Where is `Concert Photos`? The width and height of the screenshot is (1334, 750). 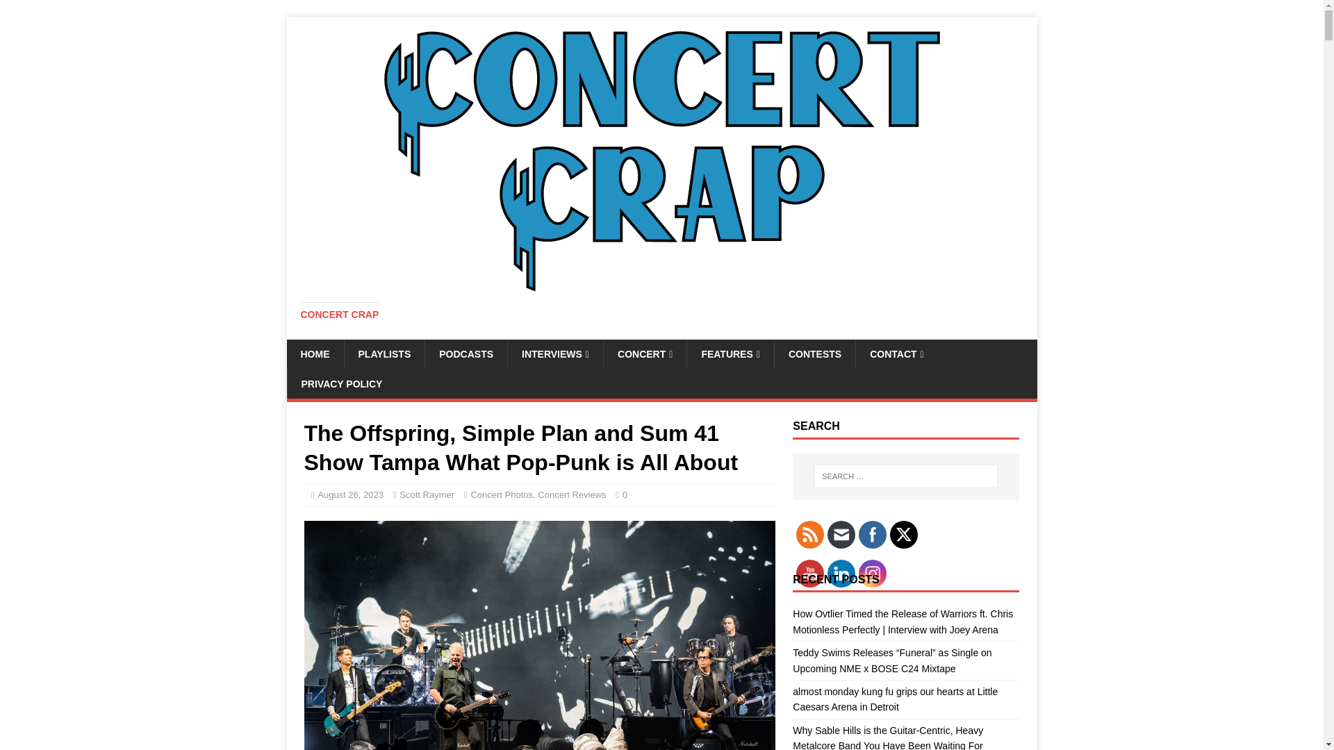 Concert Photos is located at coordinates (502, 494).